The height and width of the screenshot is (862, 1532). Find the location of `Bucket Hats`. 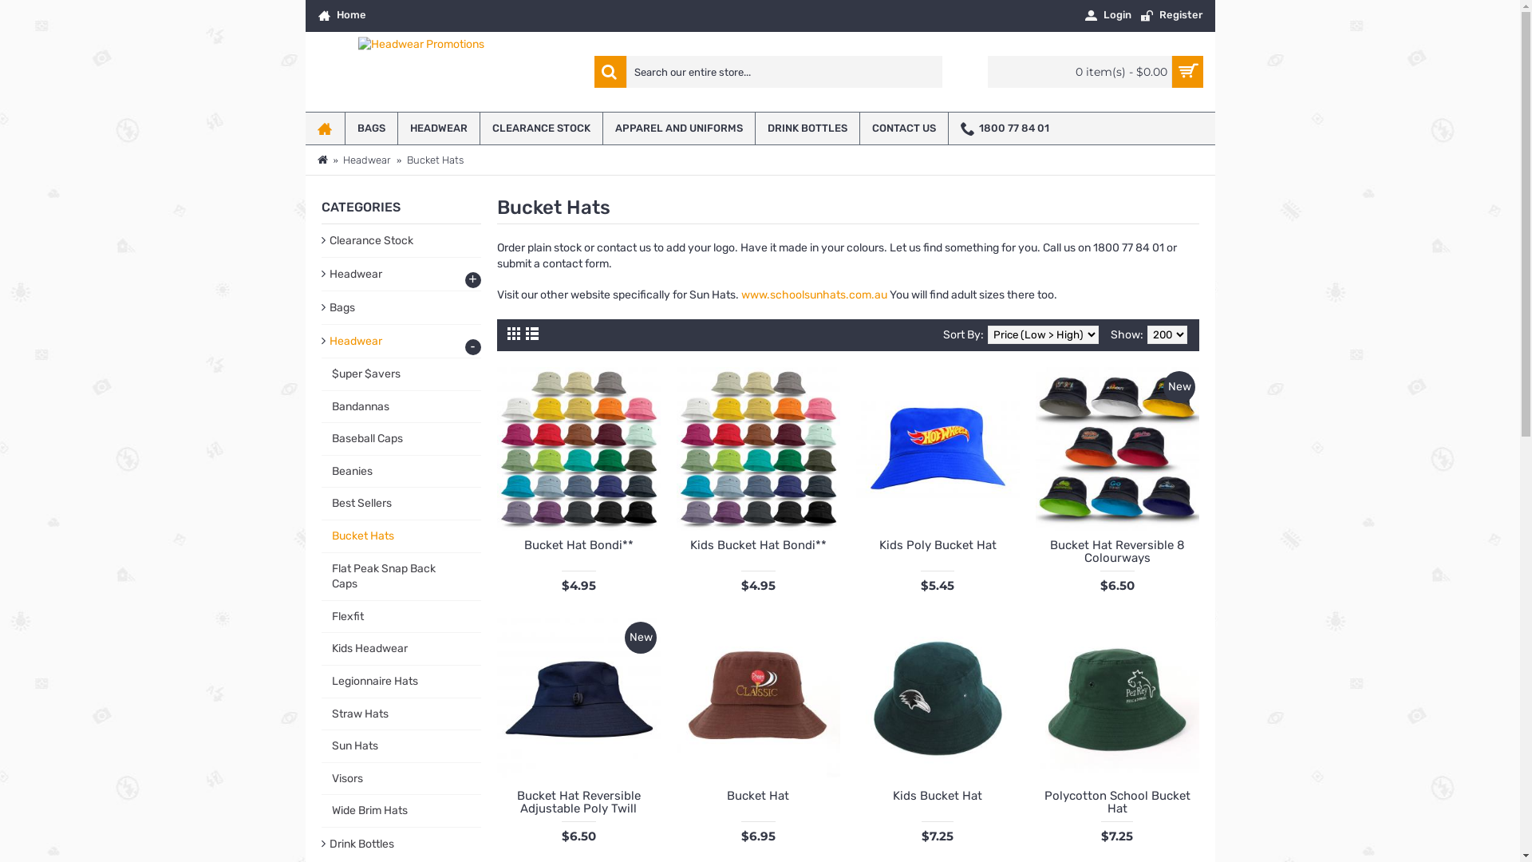

Bucket Hats is located at coordinates (401, 536).